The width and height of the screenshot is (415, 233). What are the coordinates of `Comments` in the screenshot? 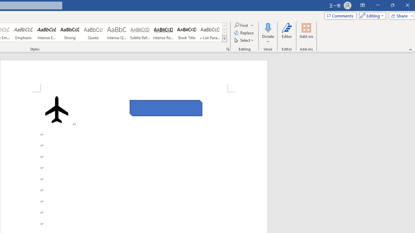 It's located at (340, 16).